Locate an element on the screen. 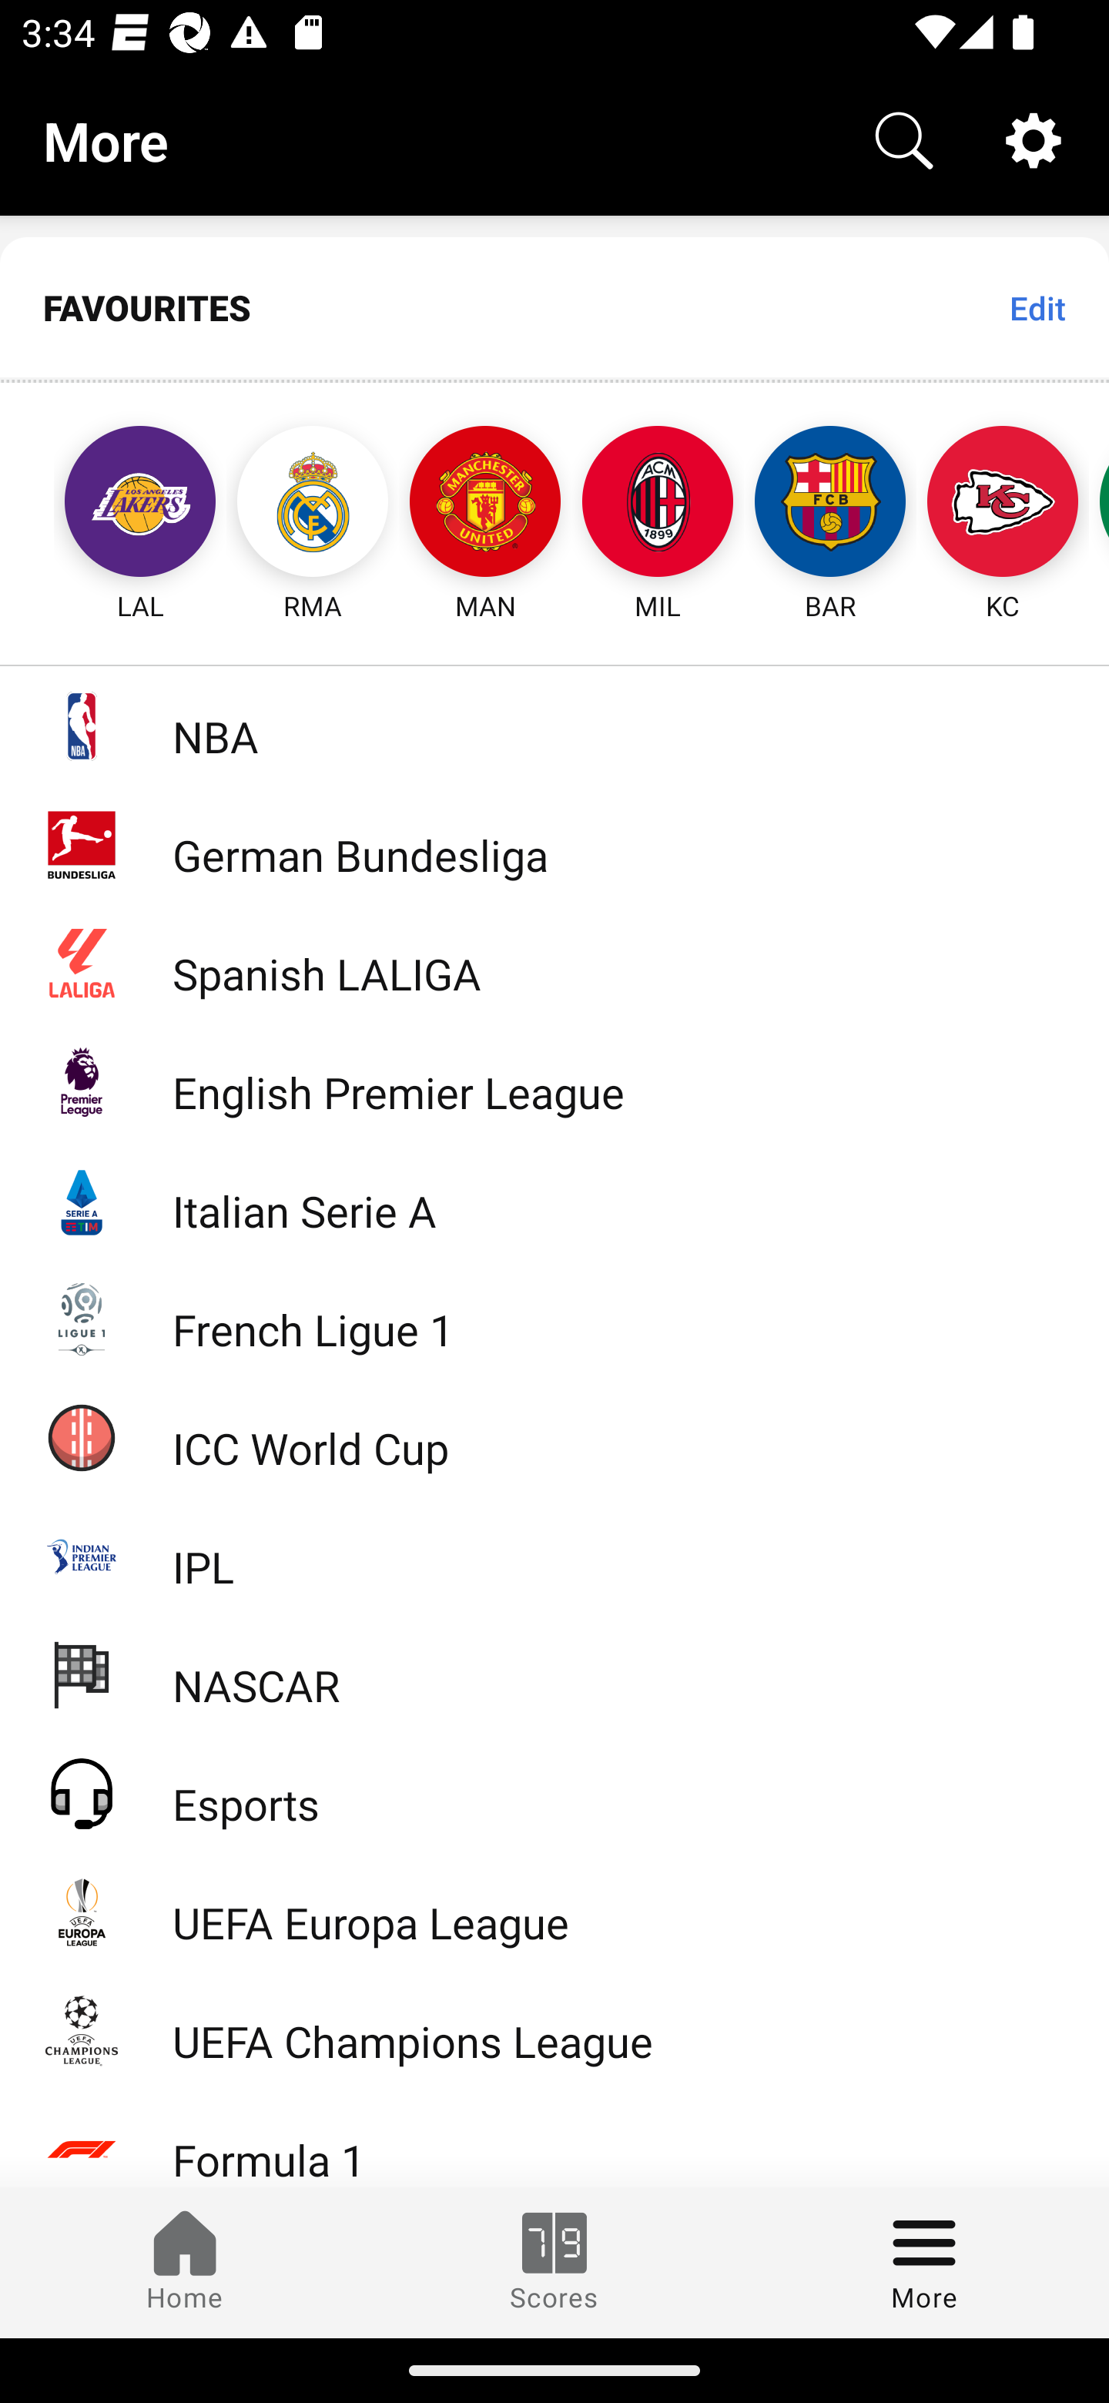 The width and height of the screenshot is (1109, 2403). MAN Manchester United is located at coordinates (485, 504).